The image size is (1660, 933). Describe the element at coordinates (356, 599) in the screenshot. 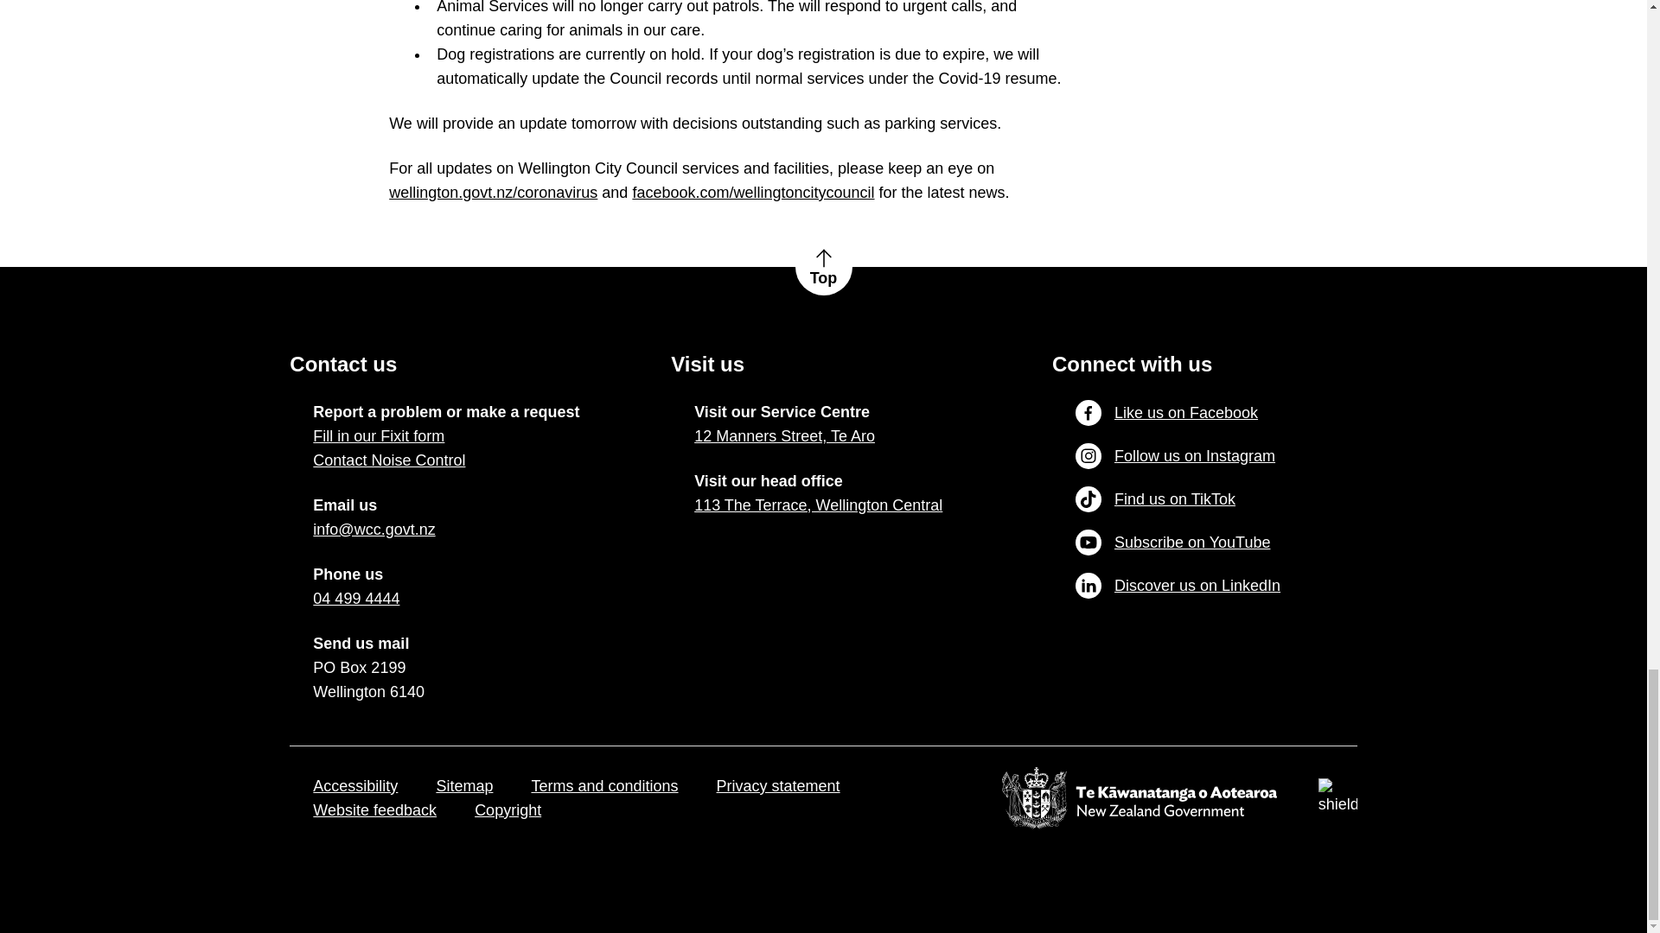

I see `04 499 4444` at that location.